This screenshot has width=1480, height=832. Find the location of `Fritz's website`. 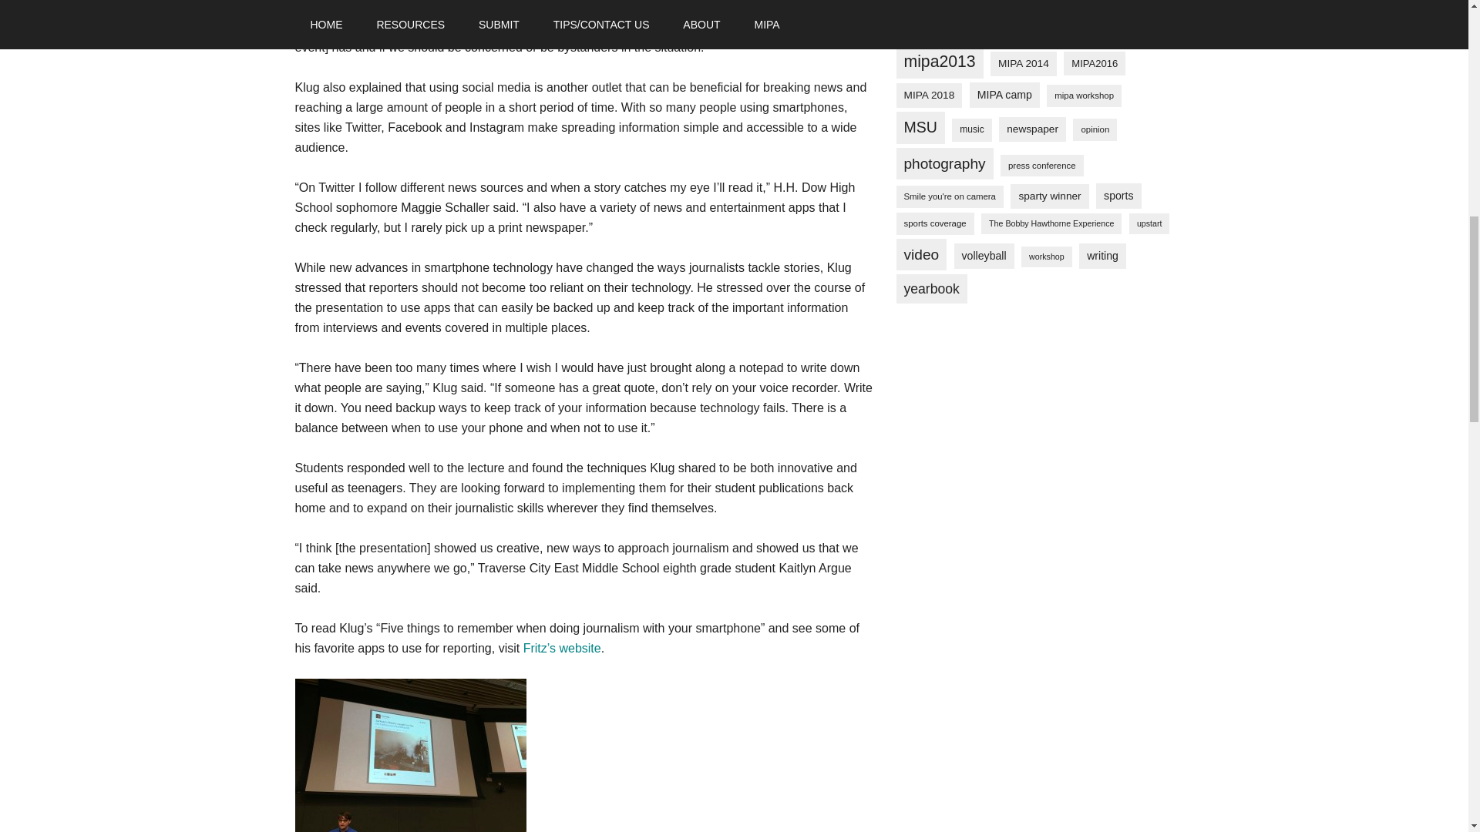

Fritz's website is located at coordinates (562, 647).